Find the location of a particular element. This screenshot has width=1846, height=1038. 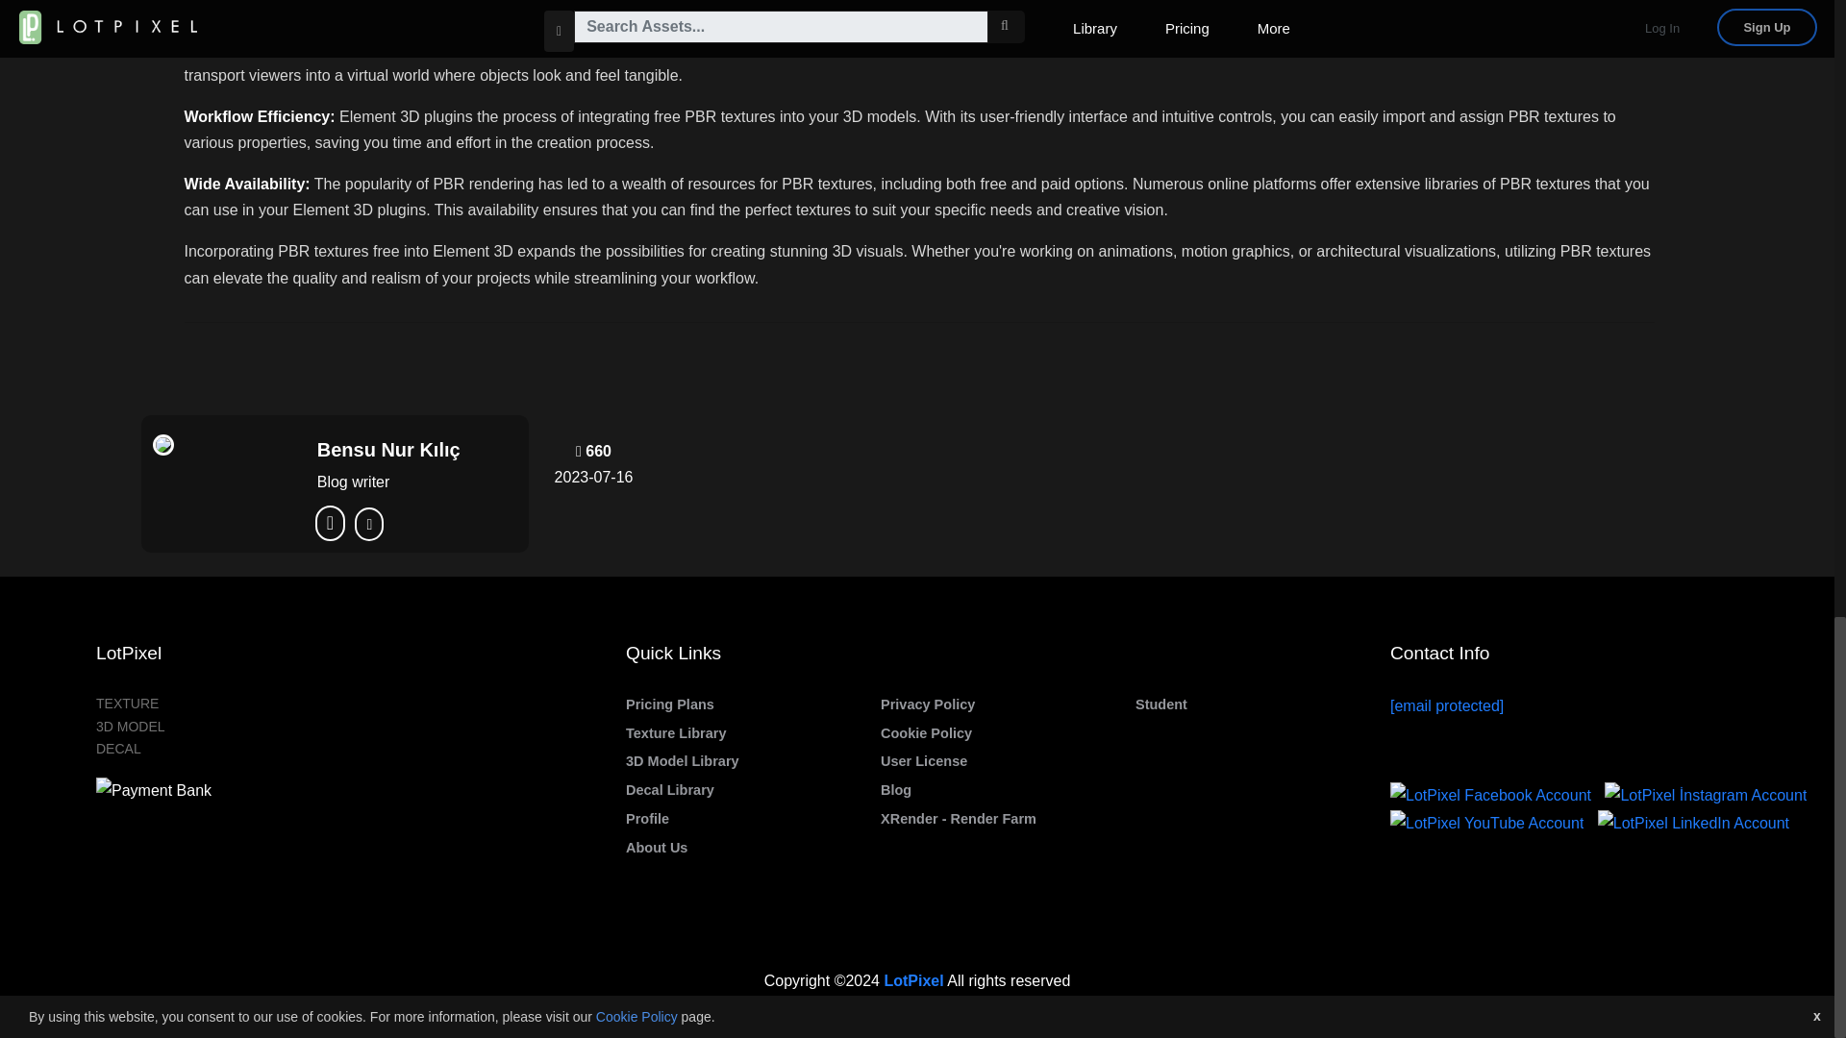

Pricing List is located at coordinates (669, 704).